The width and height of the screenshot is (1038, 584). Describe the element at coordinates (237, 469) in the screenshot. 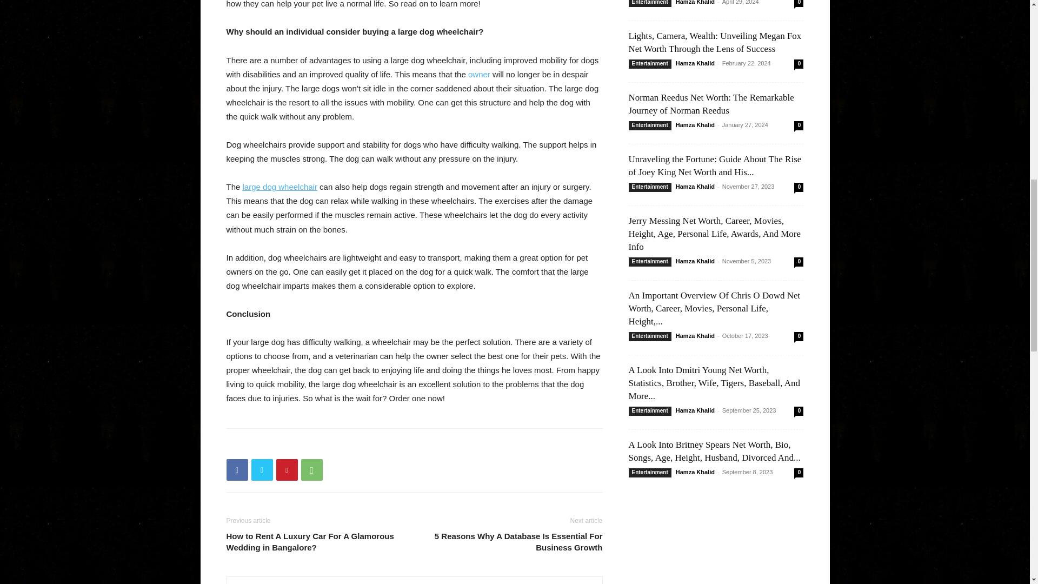

I see `Facebook` at that location.